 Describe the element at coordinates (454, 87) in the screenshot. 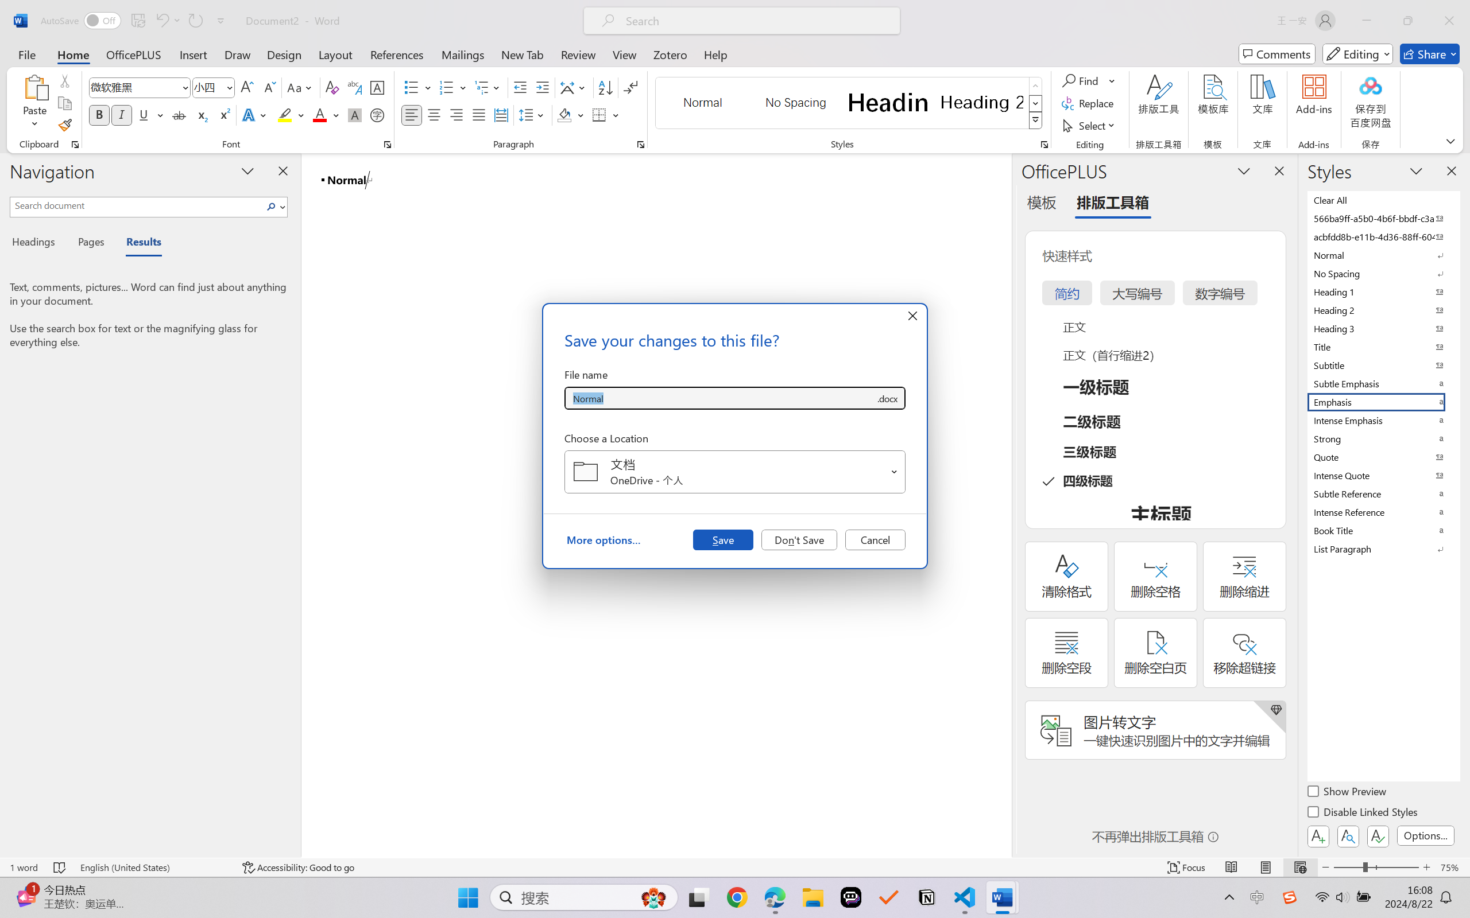

I see `Numbering` at that location.